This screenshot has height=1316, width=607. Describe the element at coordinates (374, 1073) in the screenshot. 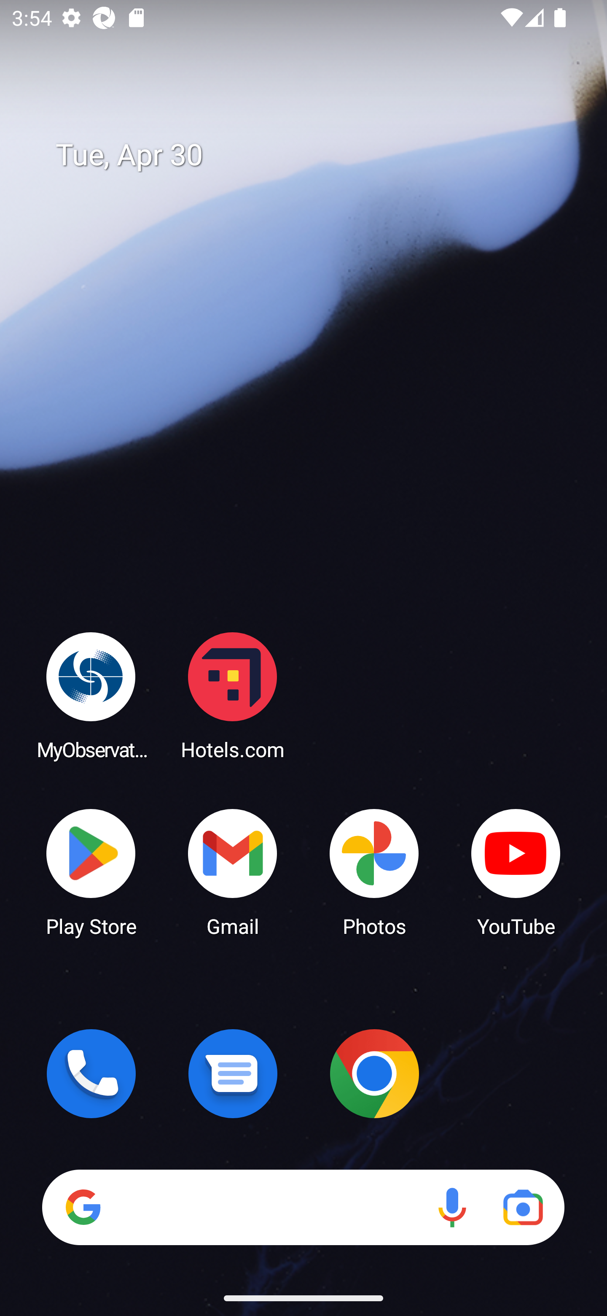

I see `Chrome` at that location.